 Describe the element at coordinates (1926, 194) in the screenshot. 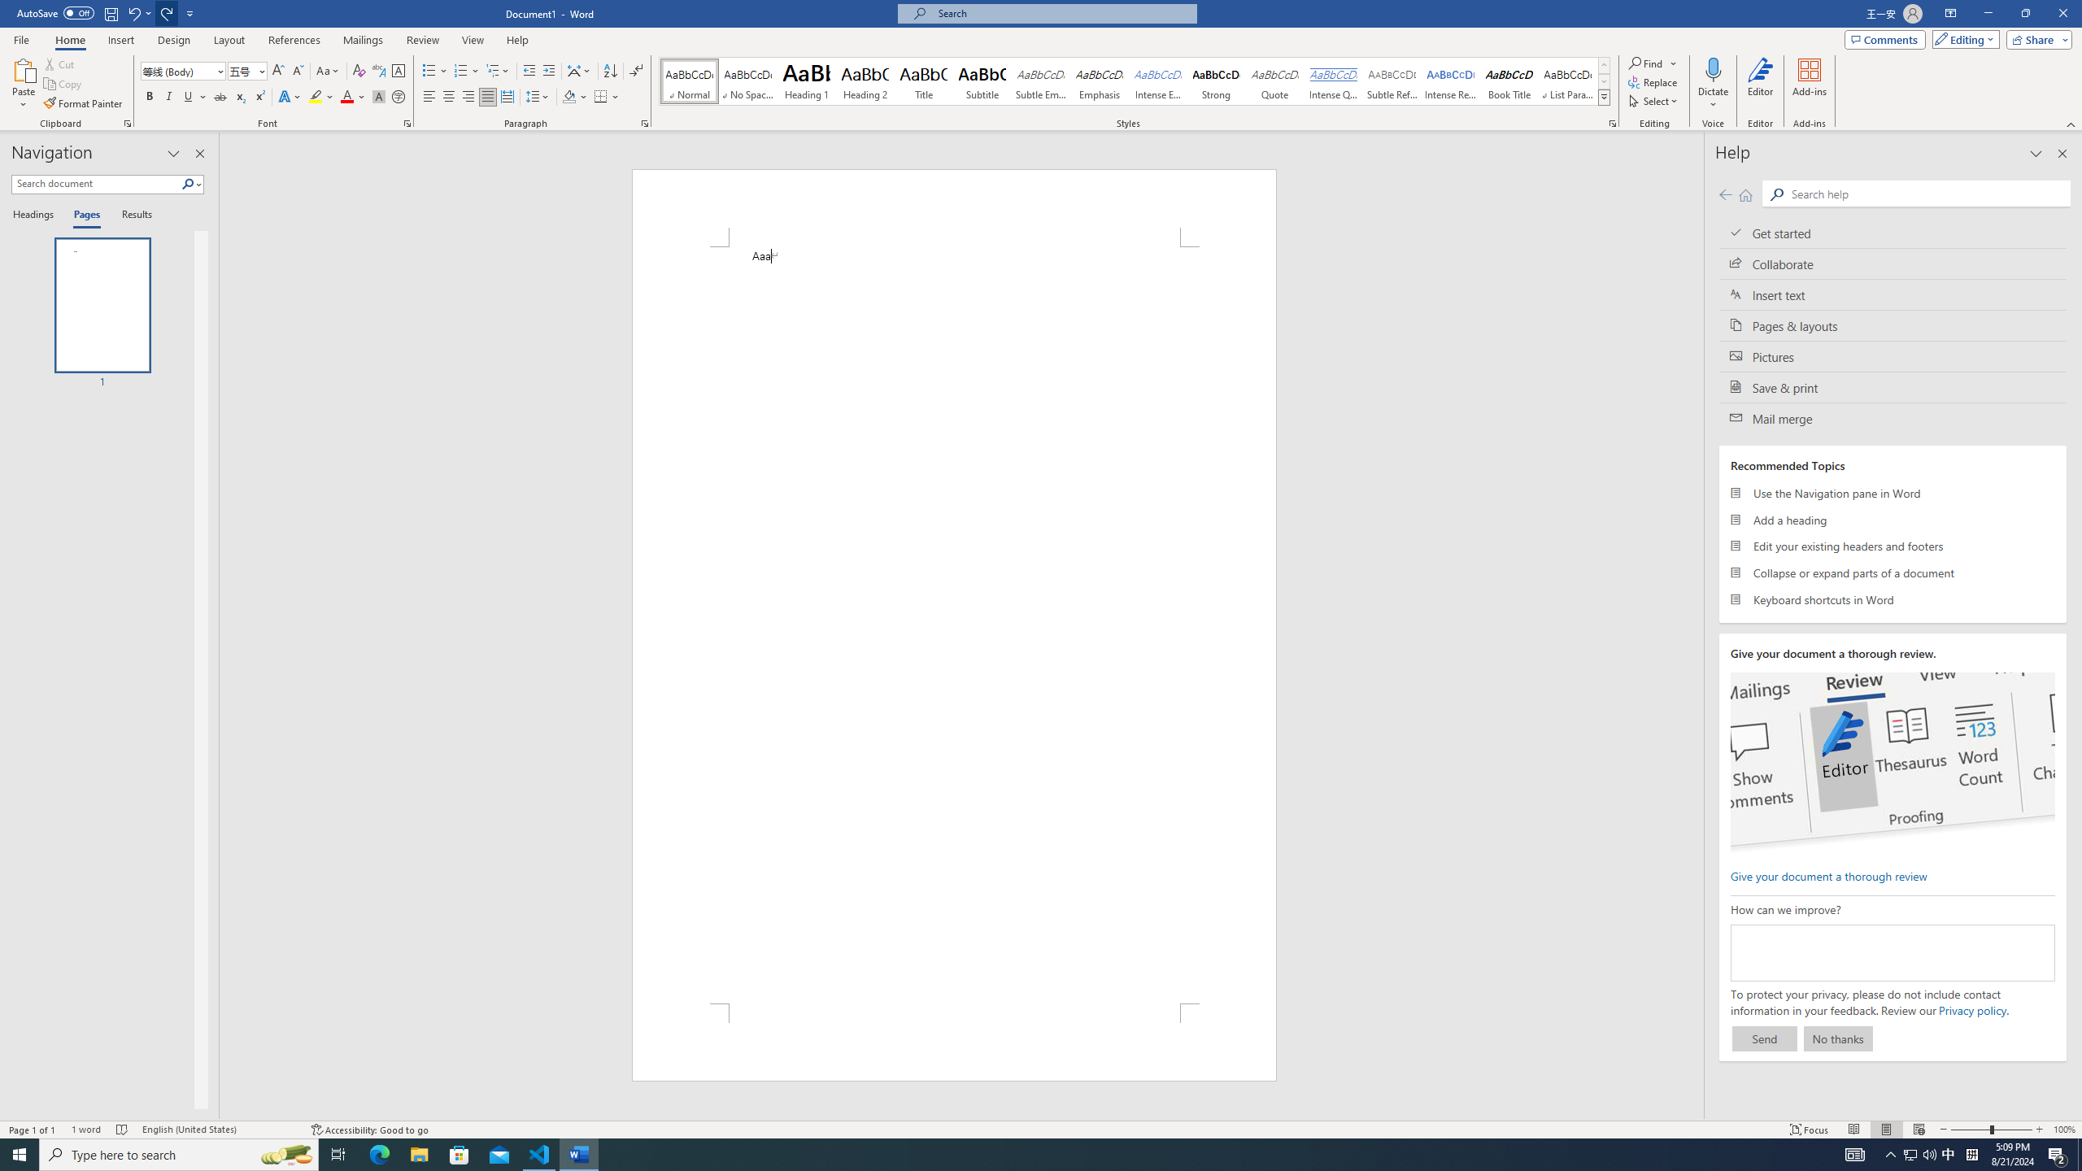

I see `Search` at that location.